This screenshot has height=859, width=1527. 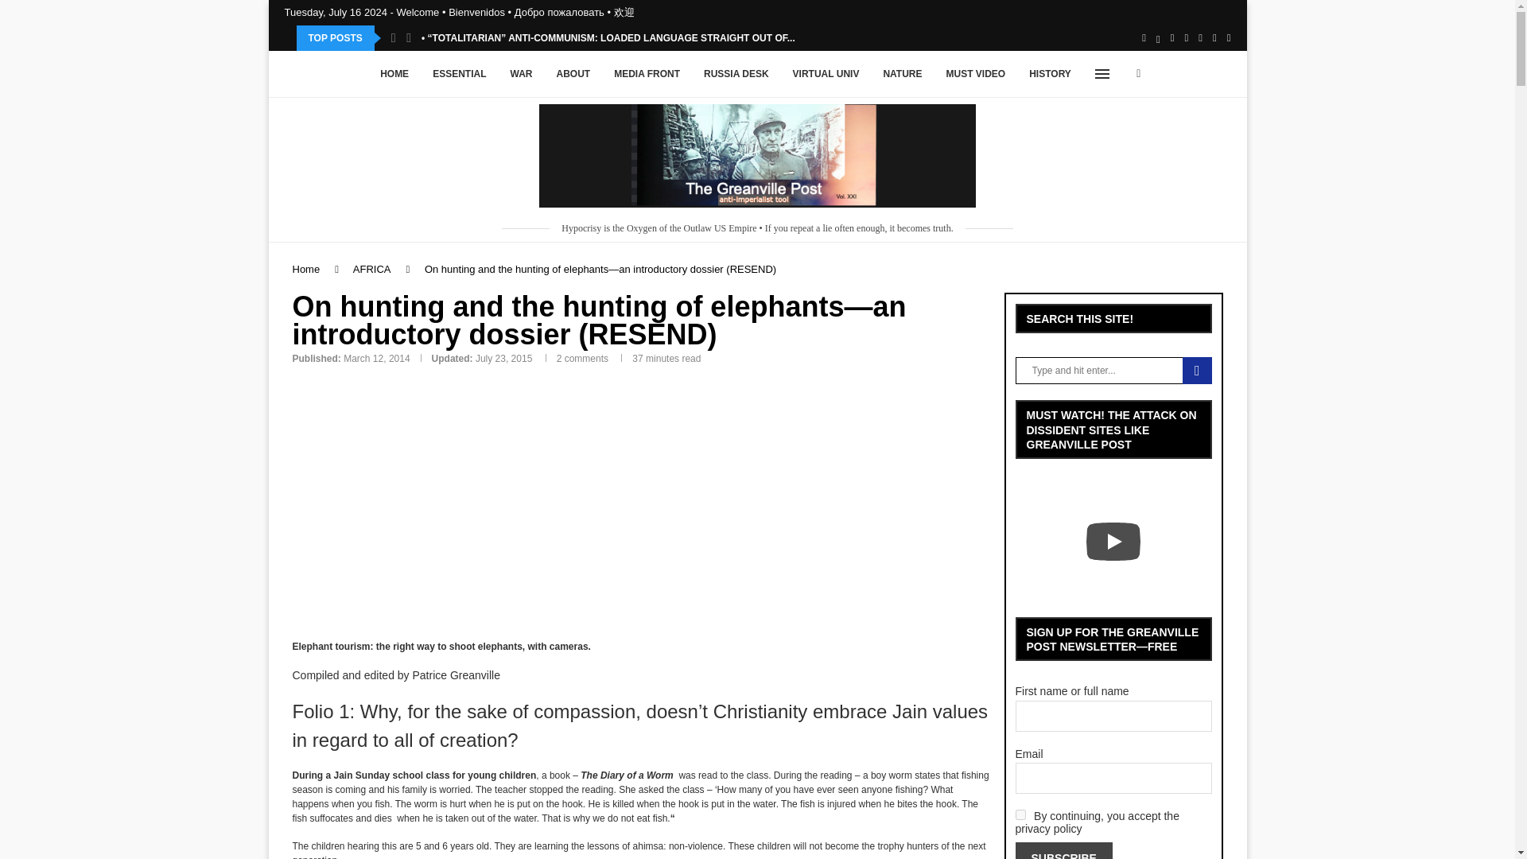 I want to click on View PDF, so click(x=423, y=453).